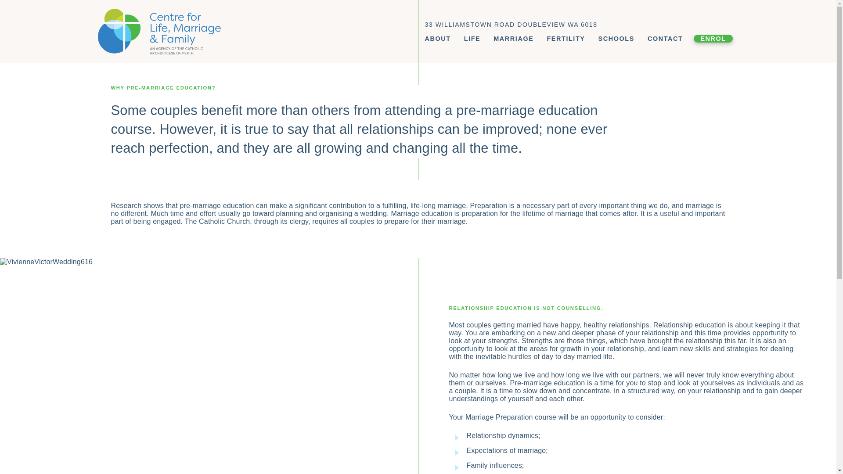 This screenshot has width=843, height=474. I want to click on ENROL, so click(713, 39).